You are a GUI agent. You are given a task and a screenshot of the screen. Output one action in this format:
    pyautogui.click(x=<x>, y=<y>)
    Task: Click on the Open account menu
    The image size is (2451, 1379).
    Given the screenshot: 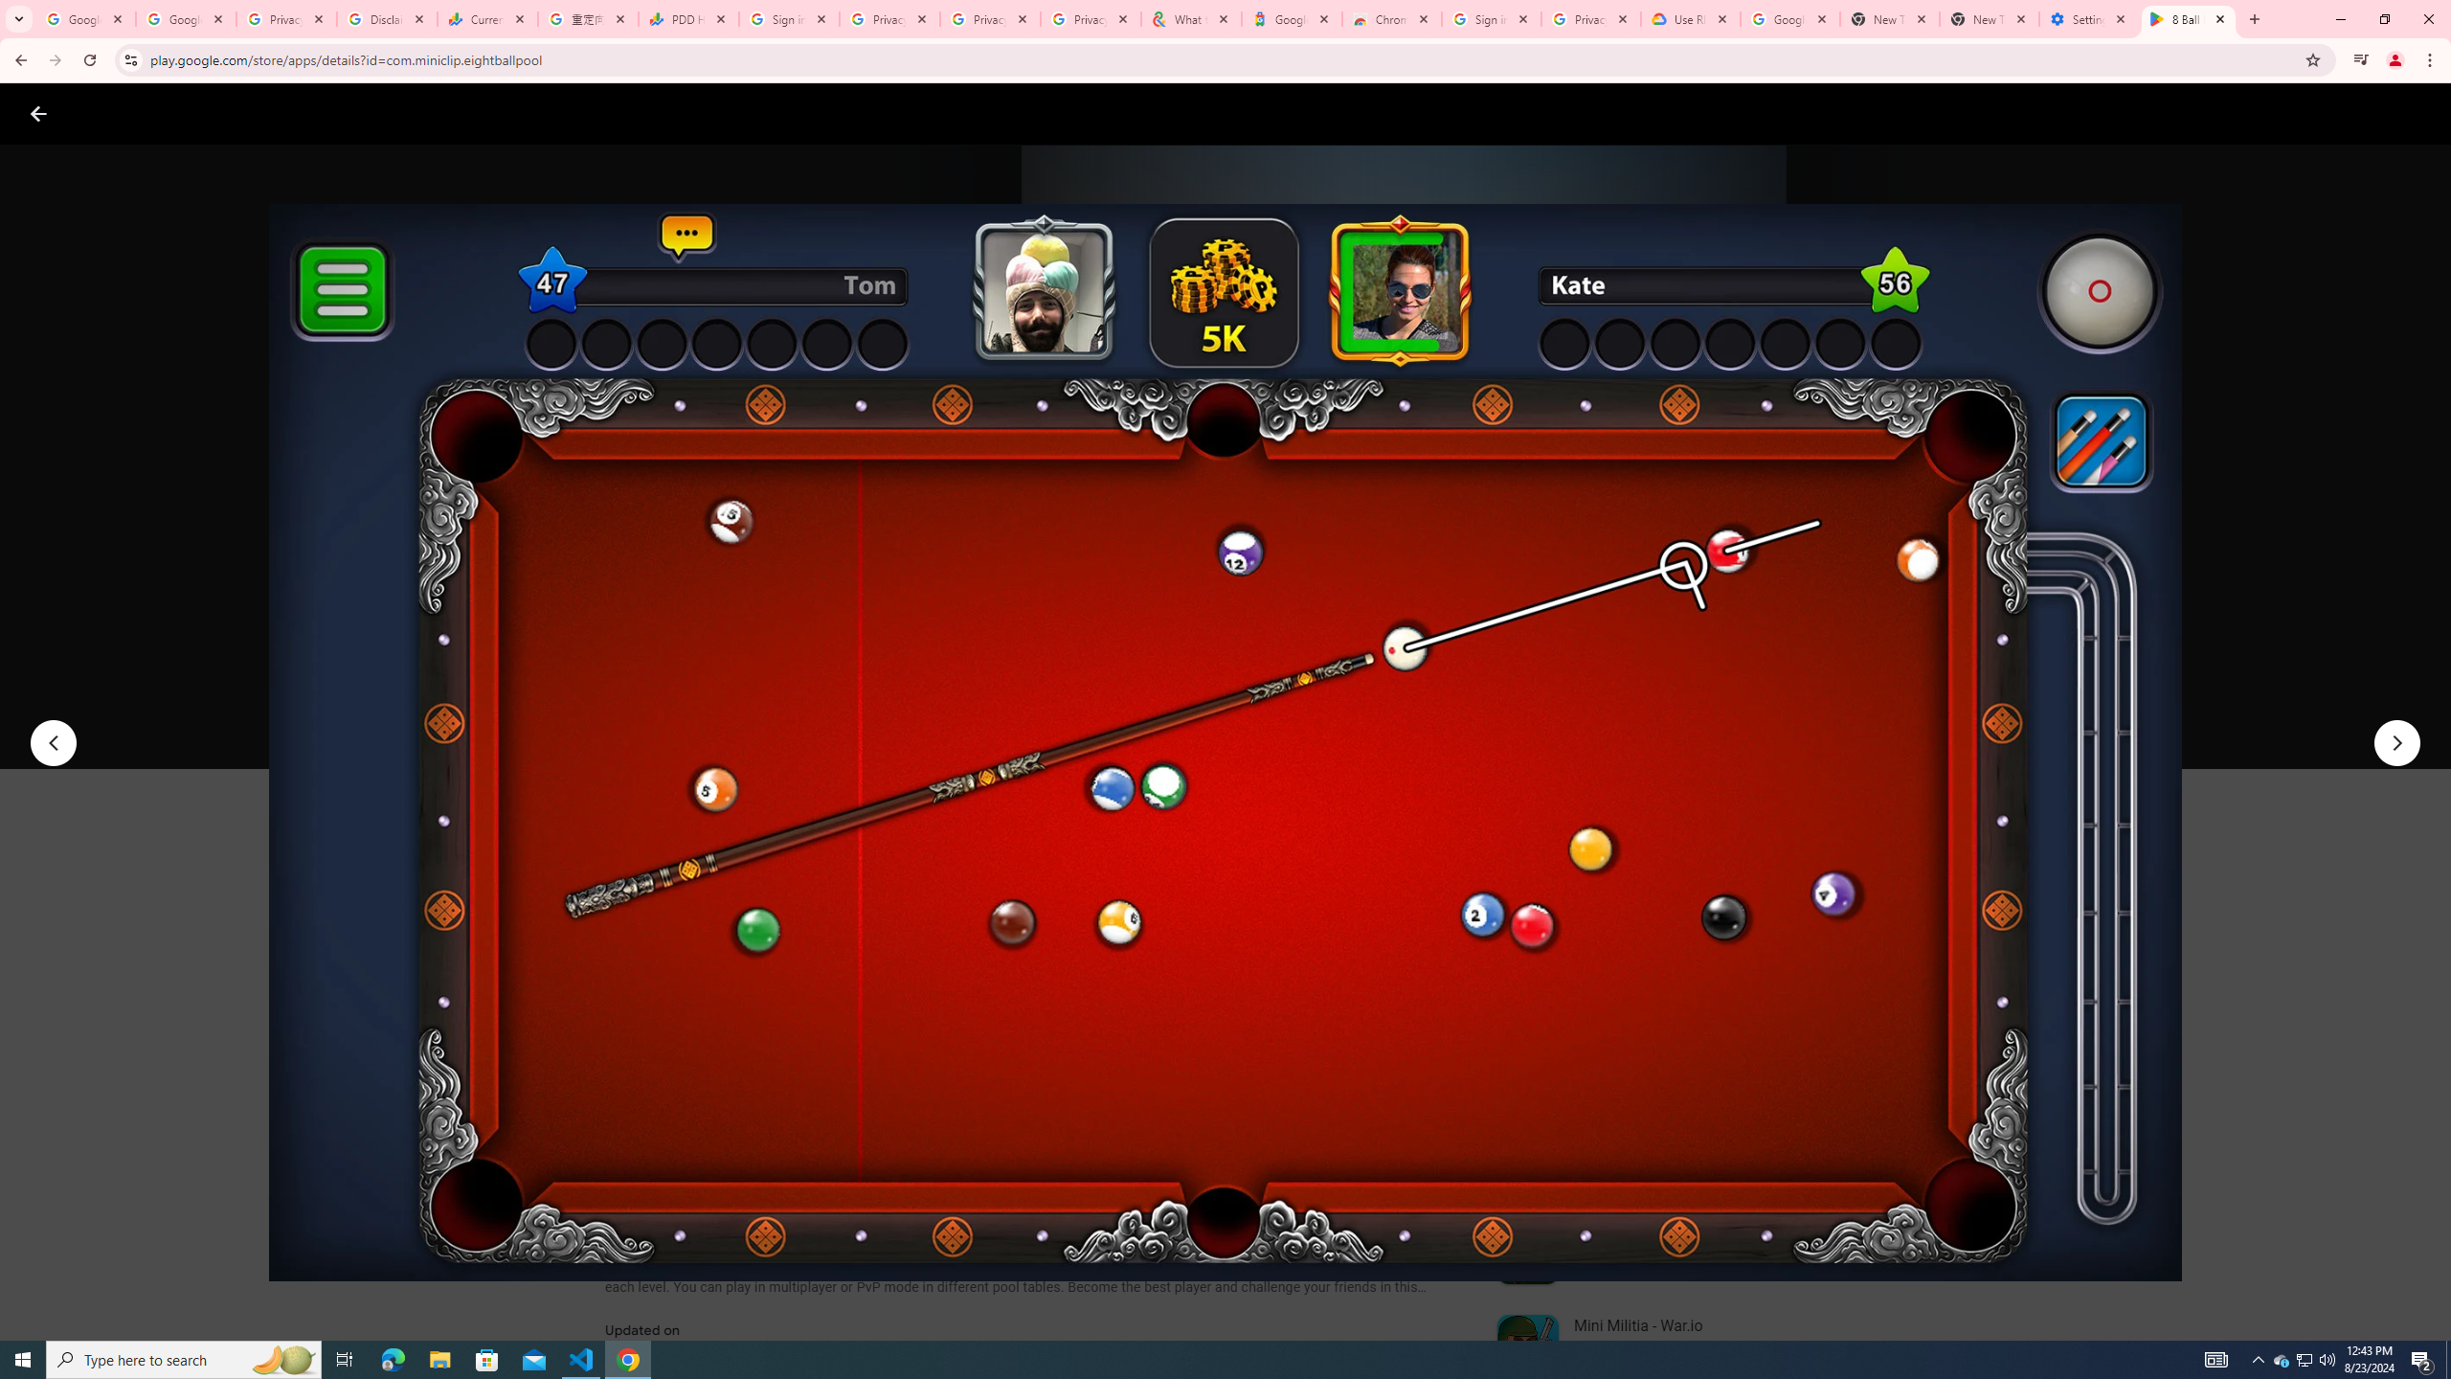 What is the action you would take?
    pyautogui.click(x=2417, y=113)
    